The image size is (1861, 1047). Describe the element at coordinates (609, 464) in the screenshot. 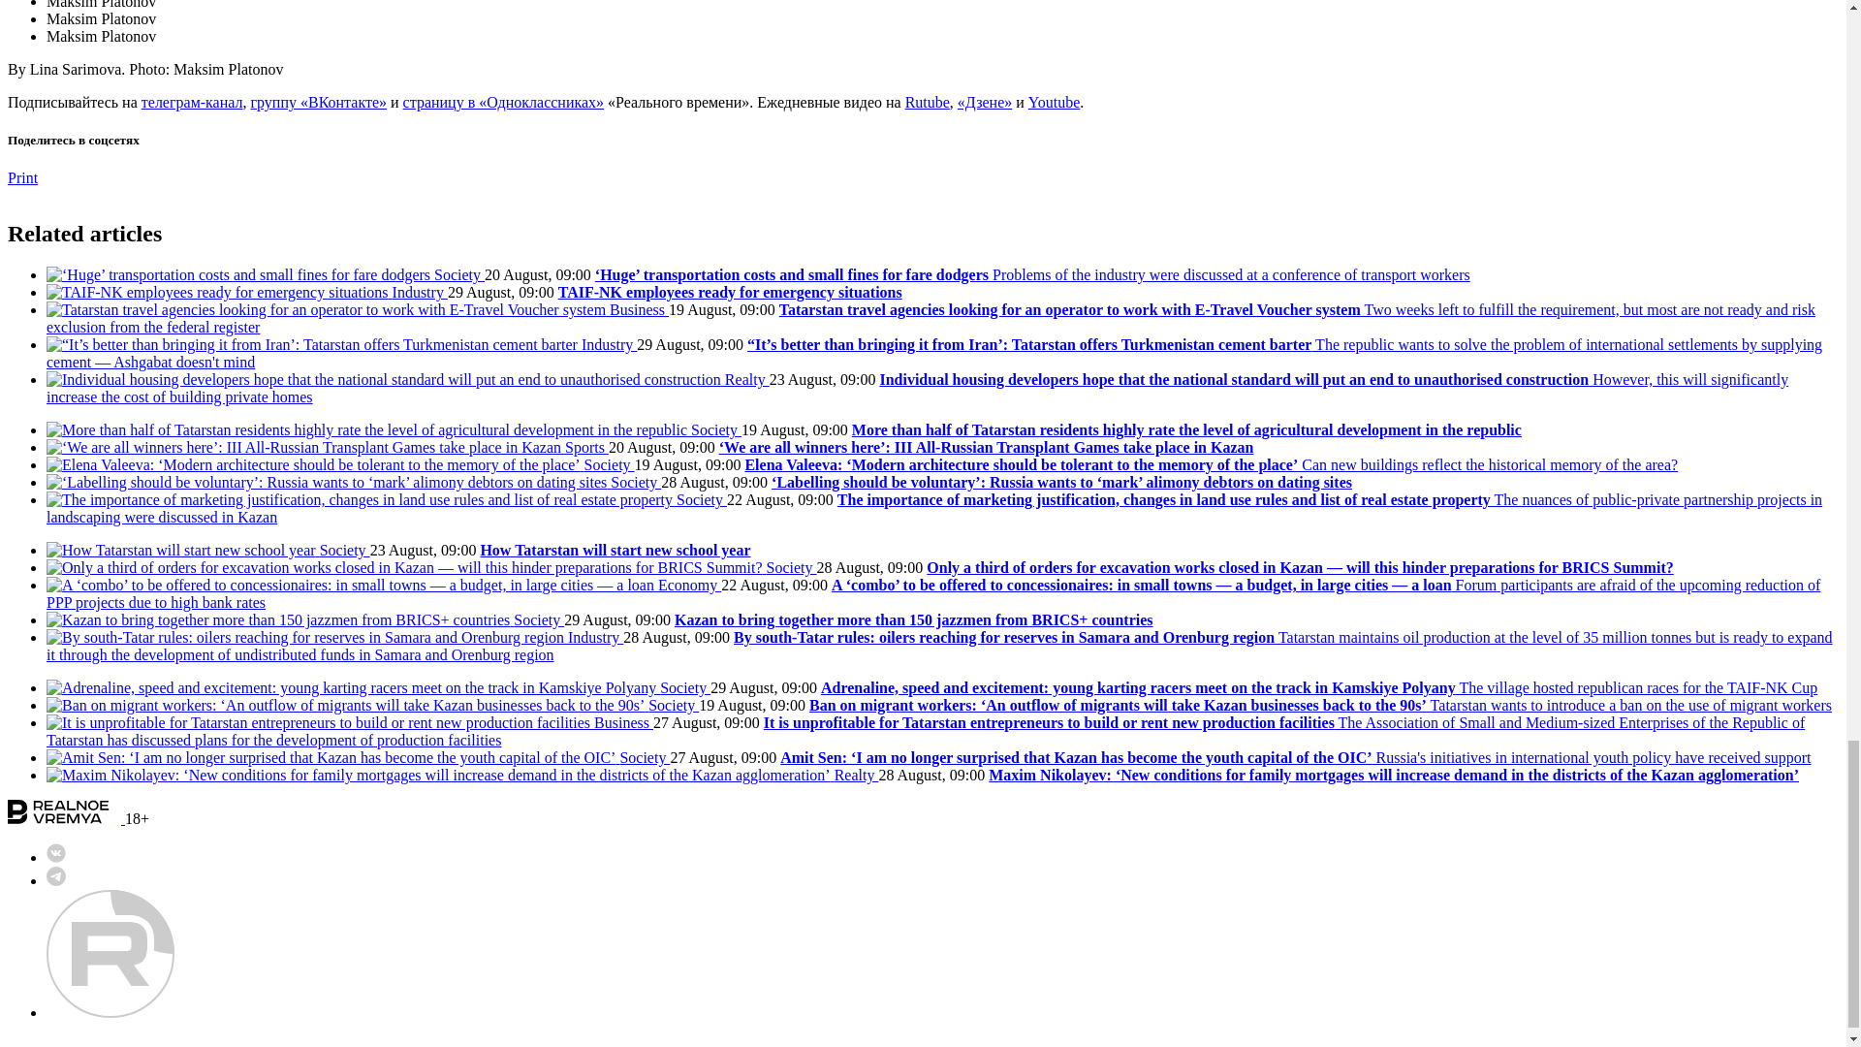

I see `Society` at that location.